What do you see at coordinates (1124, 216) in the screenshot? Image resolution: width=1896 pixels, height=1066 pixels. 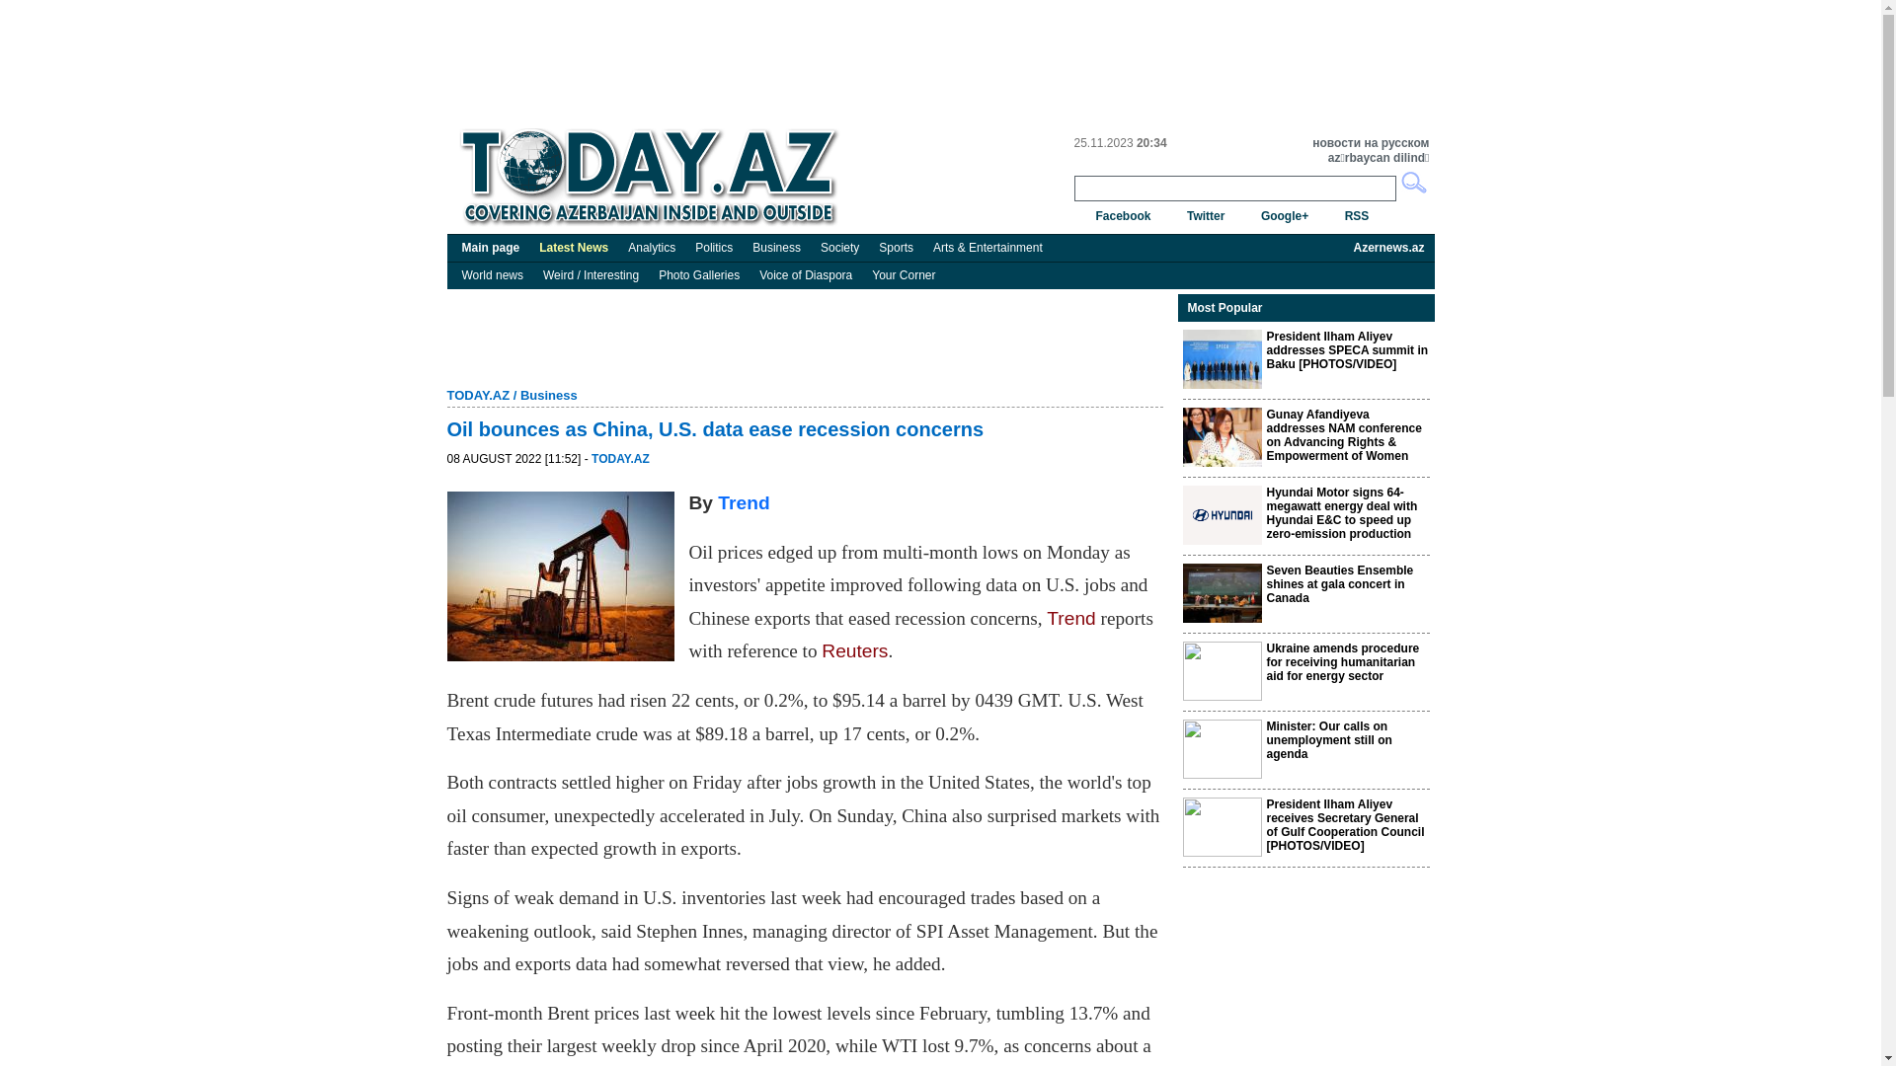 I see `Facebook` at bounding box center [1124, 216].